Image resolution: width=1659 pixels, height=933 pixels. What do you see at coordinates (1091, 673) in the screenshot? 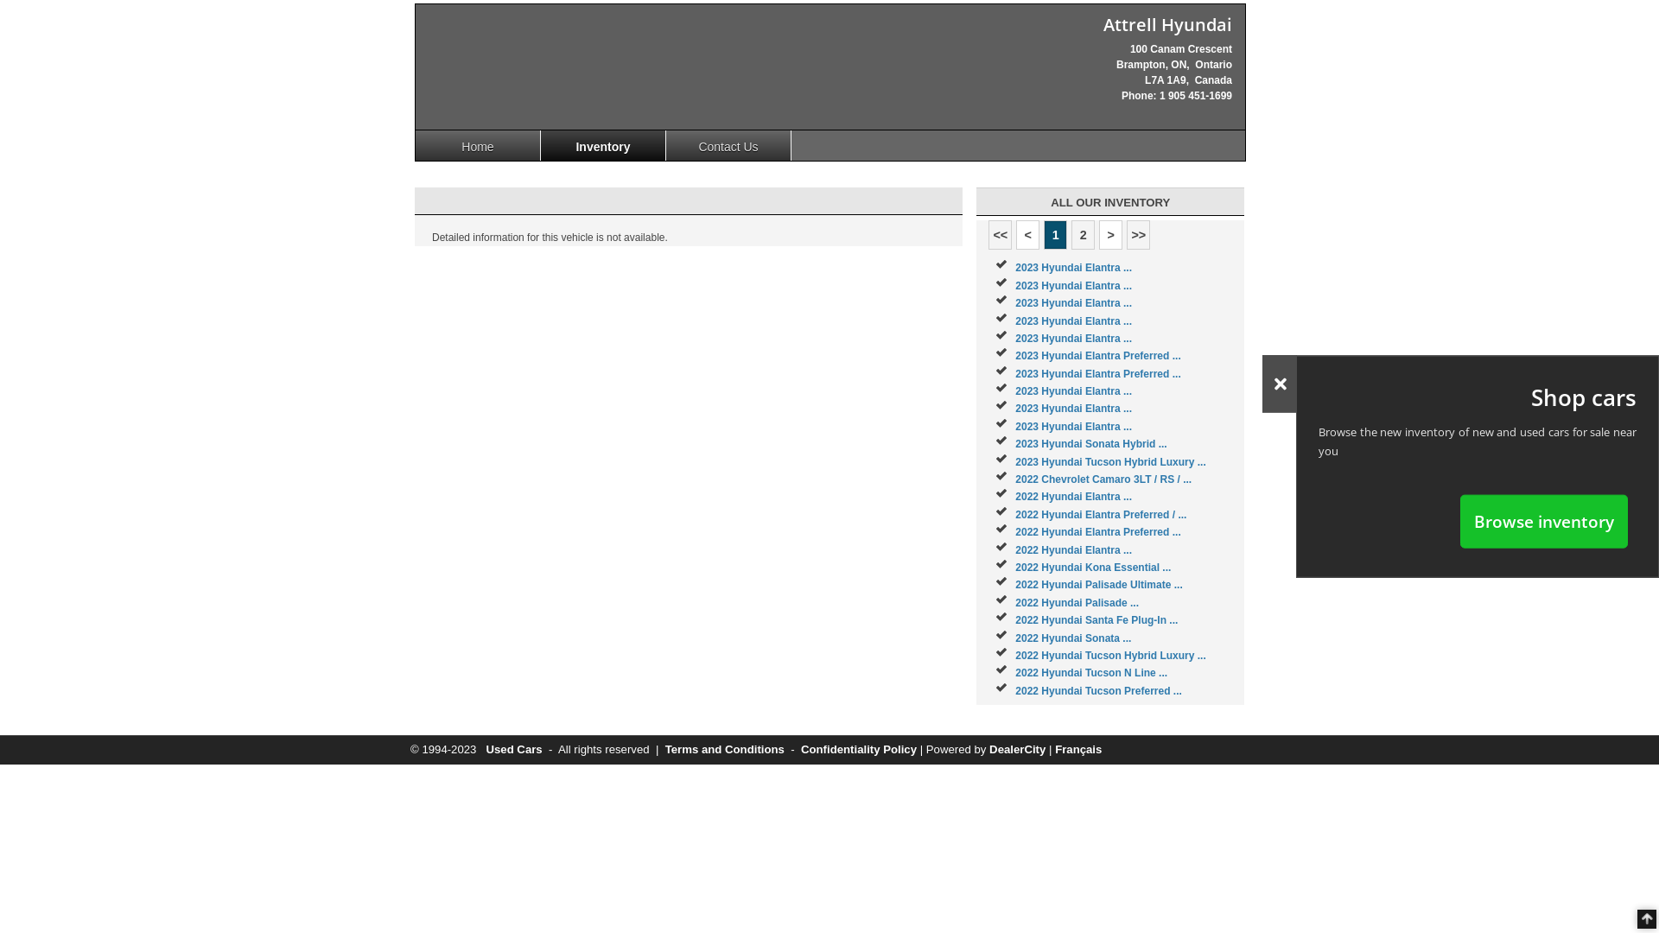
I see `2022 Hyundai Tucson N Line ...` at bounding box center [1091, 673].